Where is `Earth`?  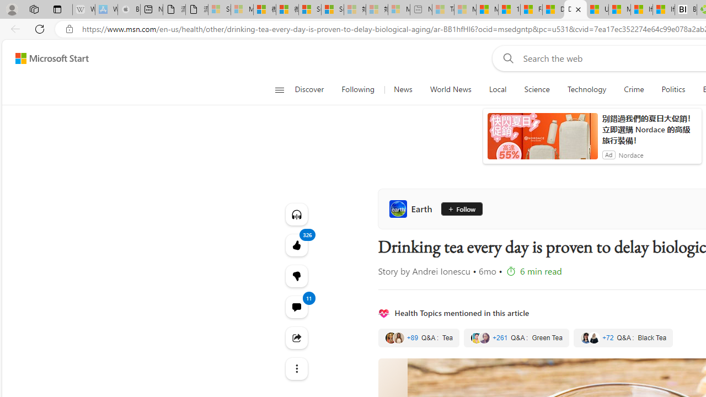 Earth is located at coordinates (413, 208).